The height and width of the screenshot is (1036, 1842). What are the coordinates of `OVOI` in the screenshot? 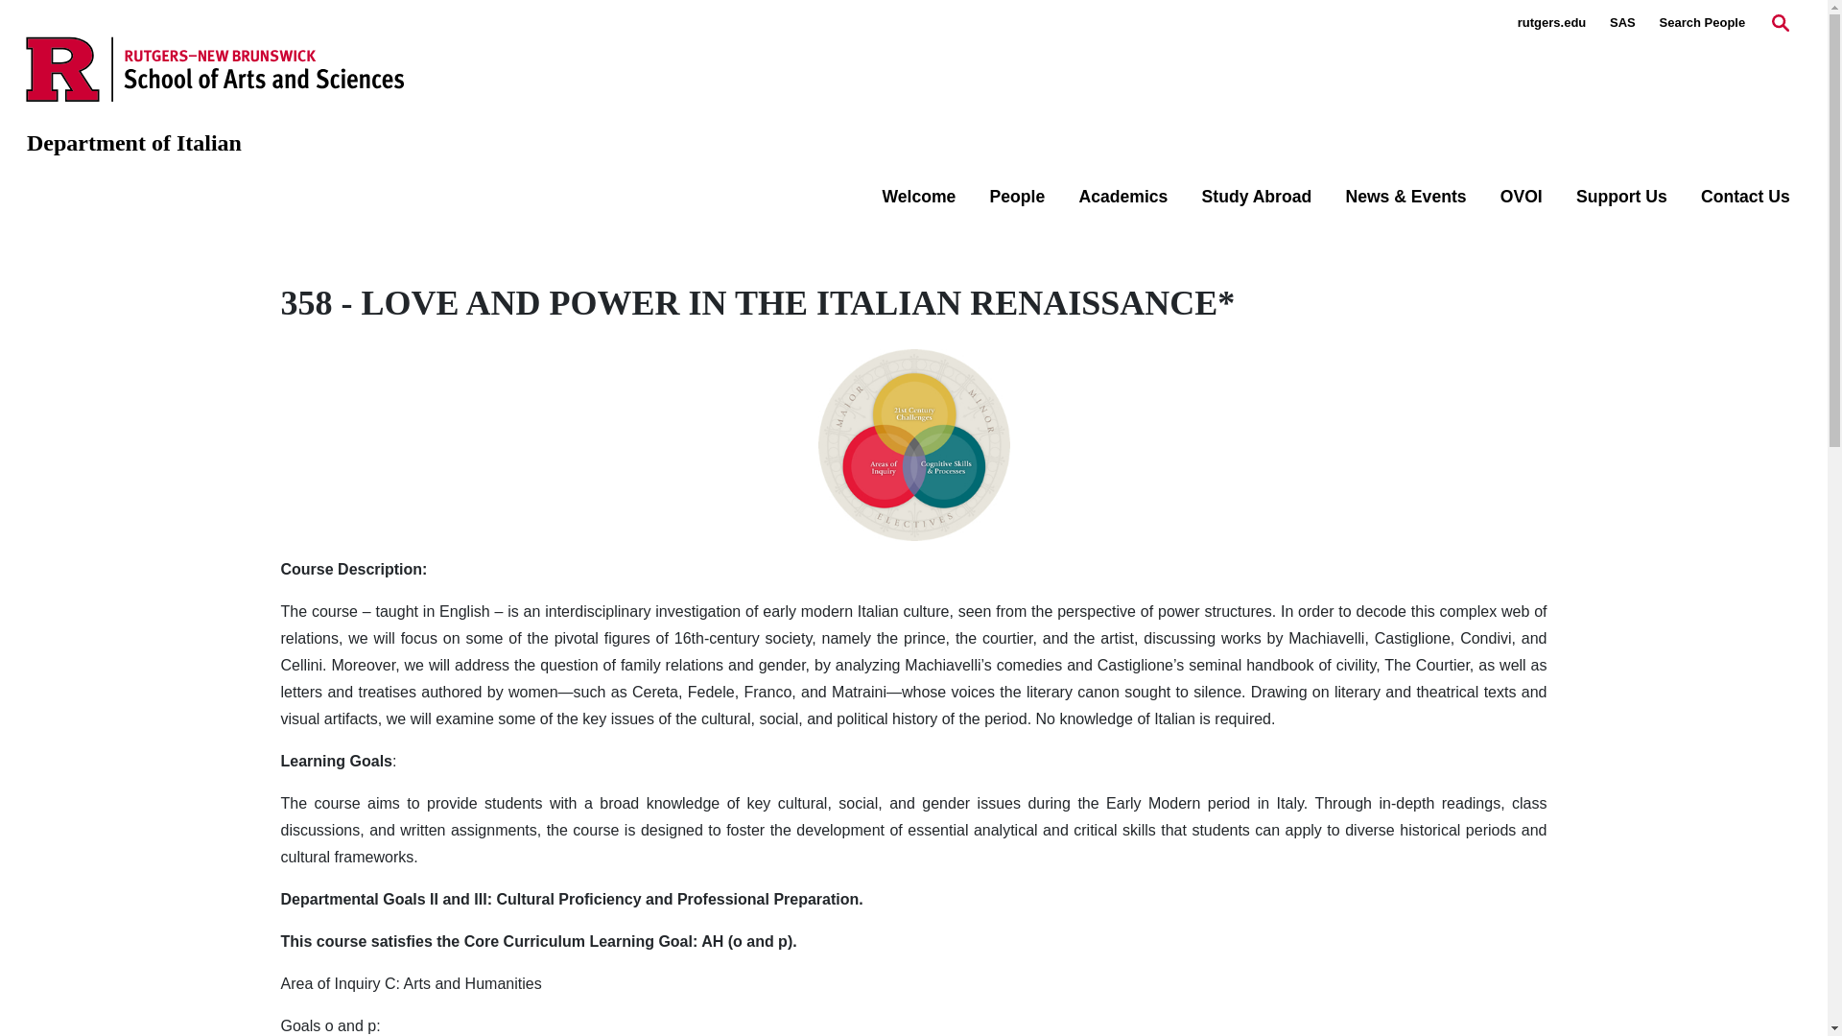 It's located at (1522, 197).